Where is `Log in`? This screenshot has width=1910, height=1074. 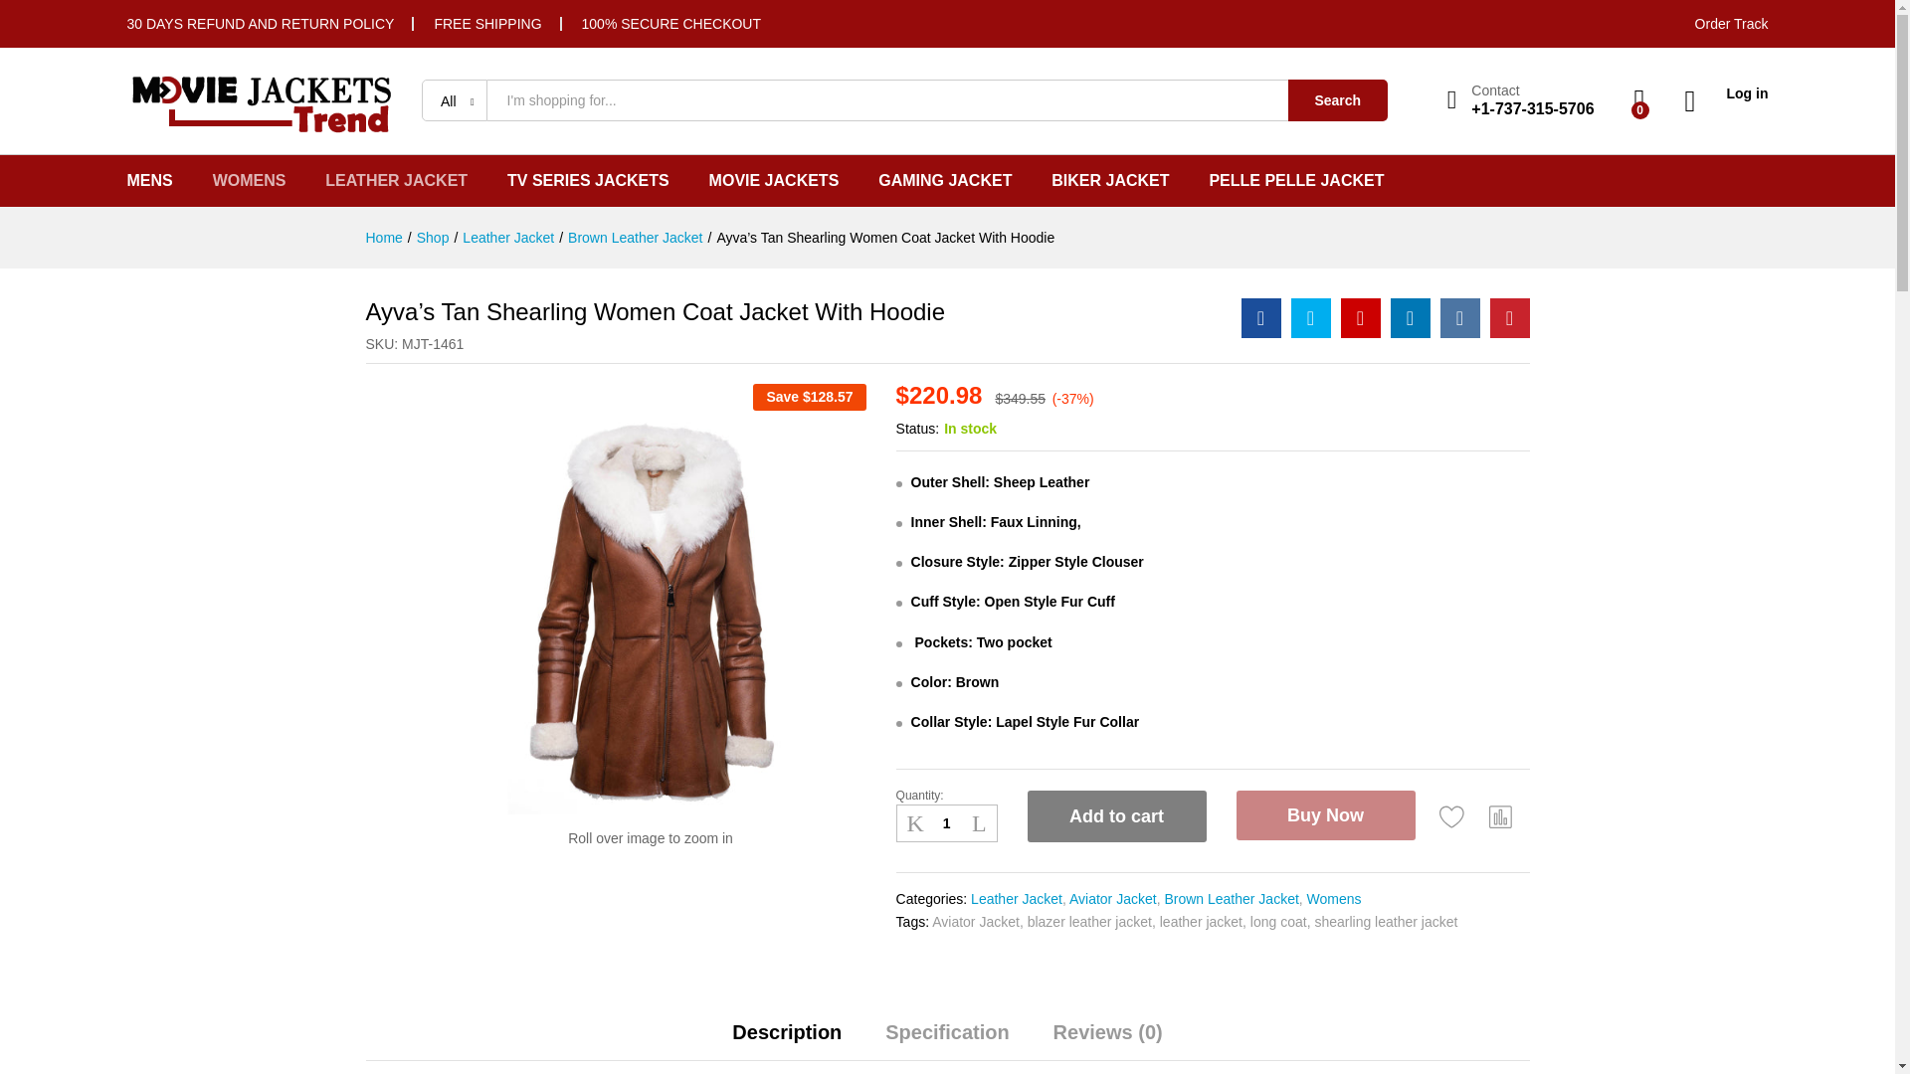 Log in is located at coordinates (1726, 93).